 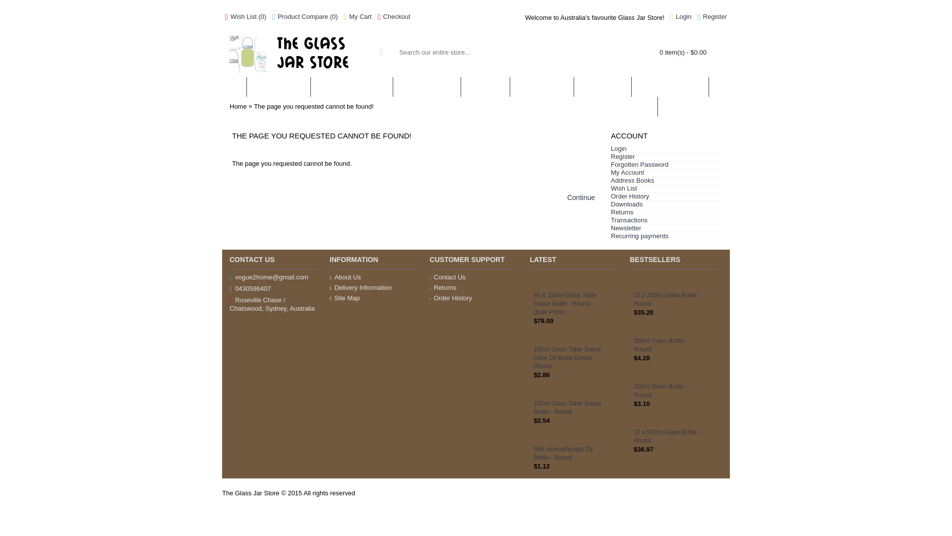 What do you see at coordinates (279, 87) in the screenshot?
I see `ROUND JARS` at bounding box center [279, 87].